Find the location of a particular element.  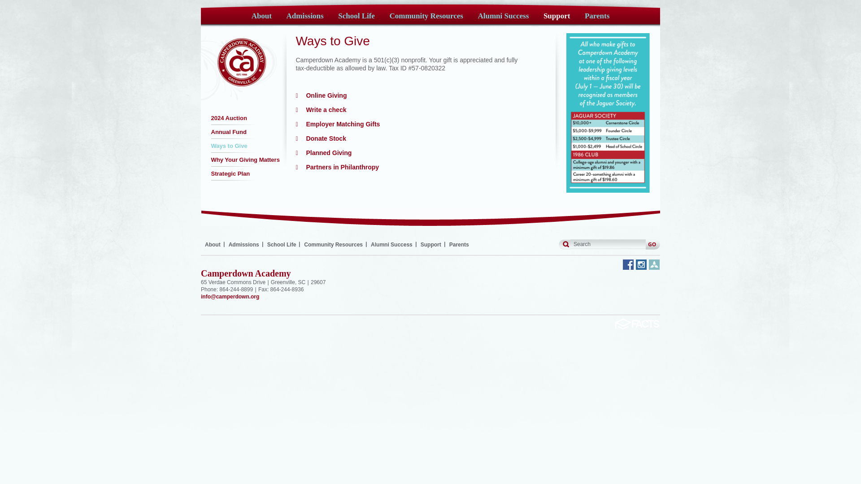

Alumni Success is located at coordinates (503, 19).